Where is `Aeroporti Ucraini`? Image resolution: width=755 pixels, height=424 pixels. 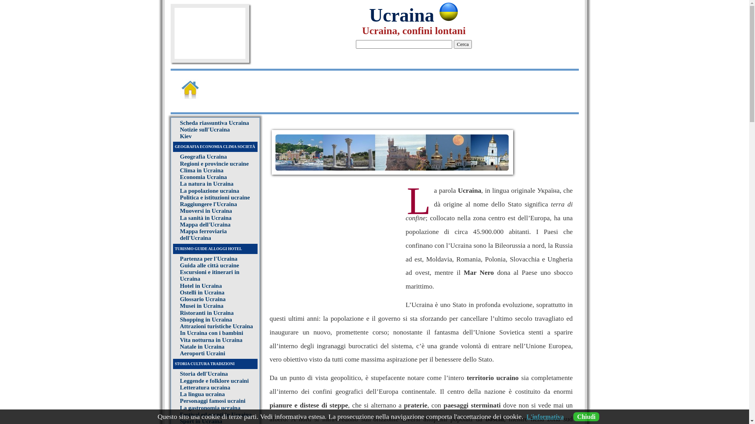 Aeroporti Ucraini is located at coordinates (203, 353).